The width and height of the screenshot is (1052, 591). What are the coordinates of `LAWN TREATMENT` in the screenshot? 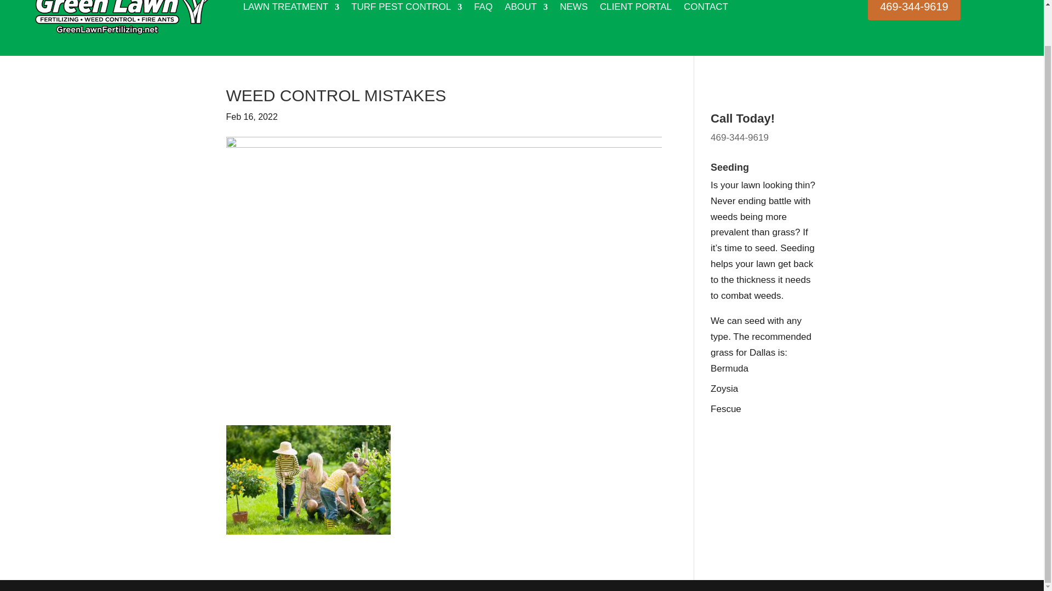 It's located at (291, 20).